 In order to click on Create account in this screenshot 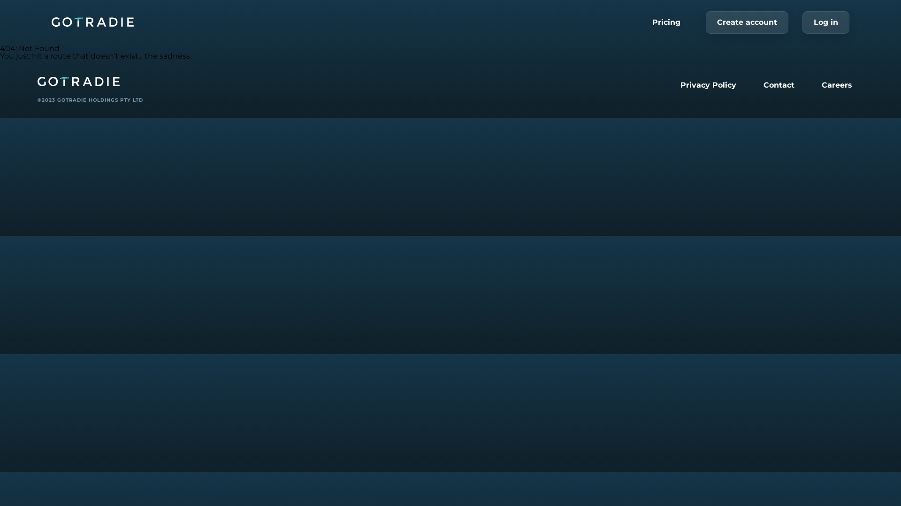, I will do `click(747, 22)`.